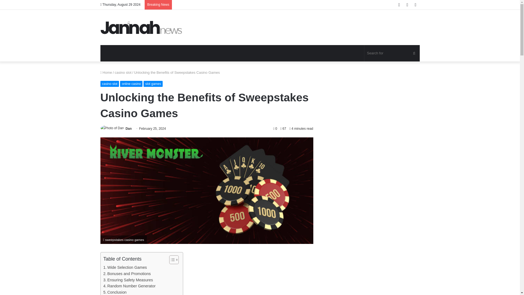 This screenshot has height=295, width=524. What do you see at coordinates (106, 73) in the screenshot?
I see `Home` at bounding box center [106, 73].